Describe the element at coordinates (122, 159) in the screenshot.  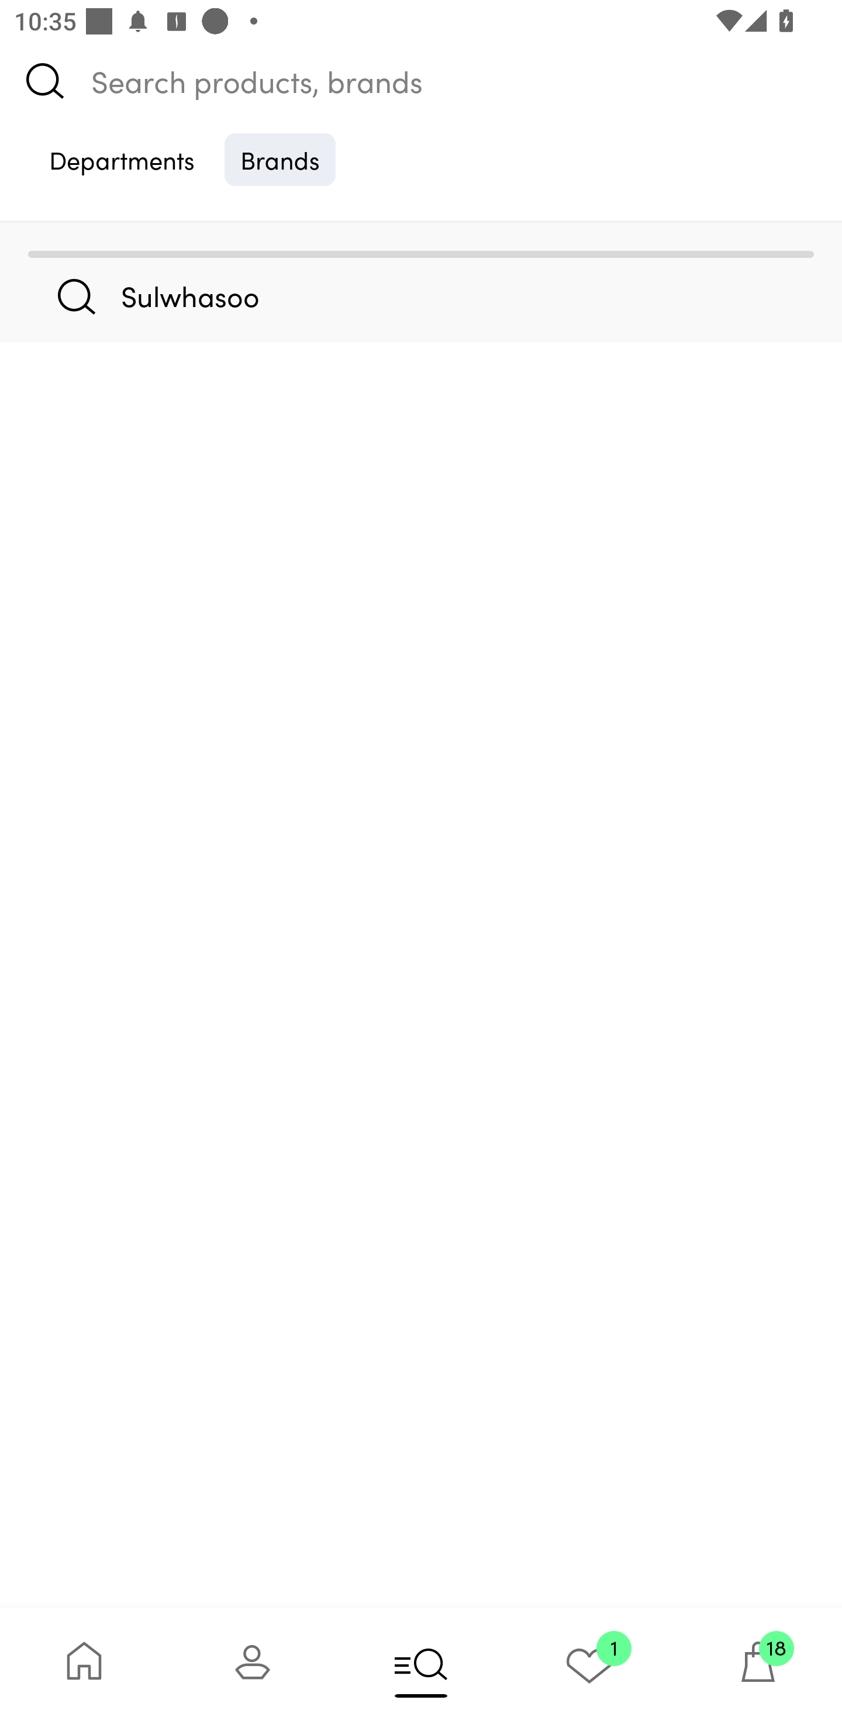
I see `Departments` at that location.